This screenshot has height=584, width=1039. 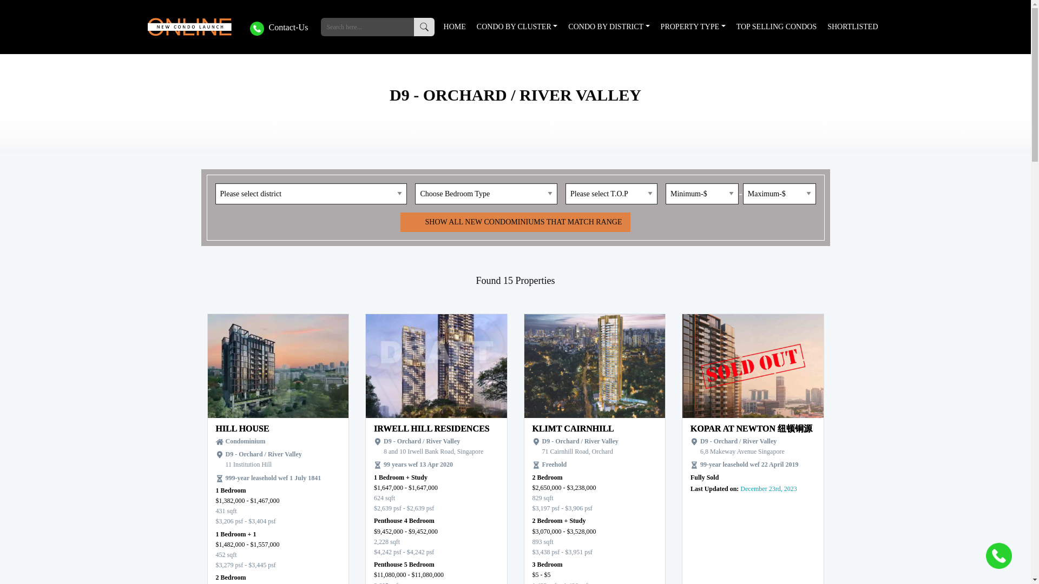 What do you see at coordinates (453, 27) in the screenshot?
I see ` HOME` at bounding box center [453, 27].